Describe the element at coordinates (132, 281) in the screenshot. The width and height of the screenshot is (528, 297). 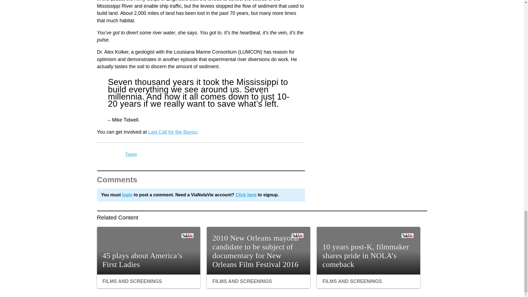
I see `FILMS AND SCREENINGS` at that location.